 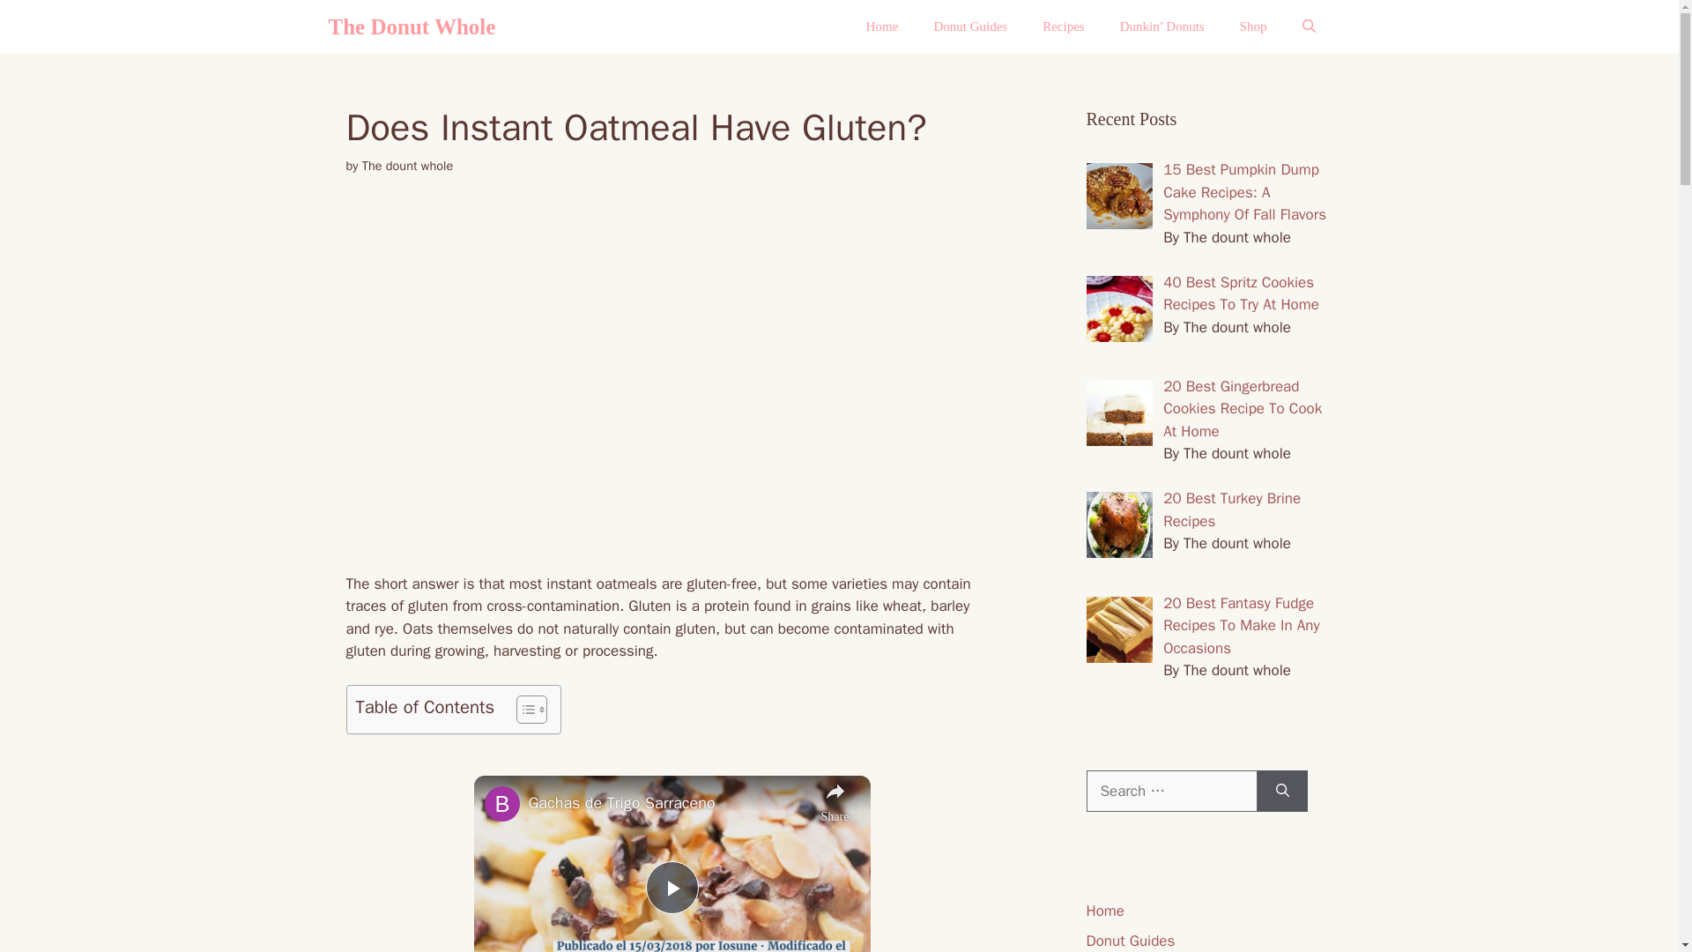 I want to click on The dount whole, so click(x=407, y=166).